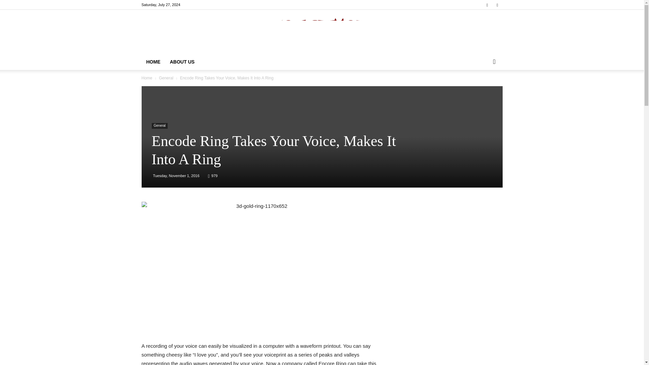 This screenshot has height=365, width=649. I want to click on ABOUT US, so click(182, 62).